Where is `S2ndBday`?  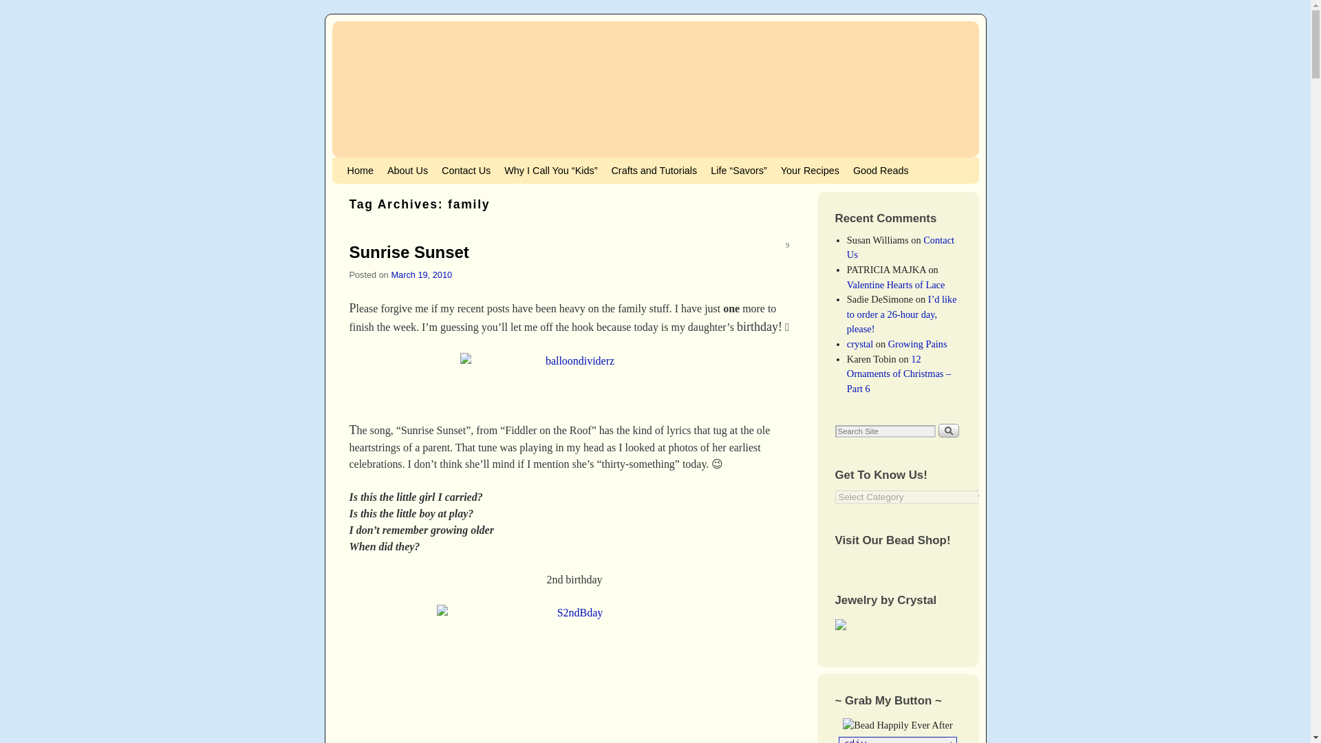 S2ndBday is located at coordinates (574, 674).